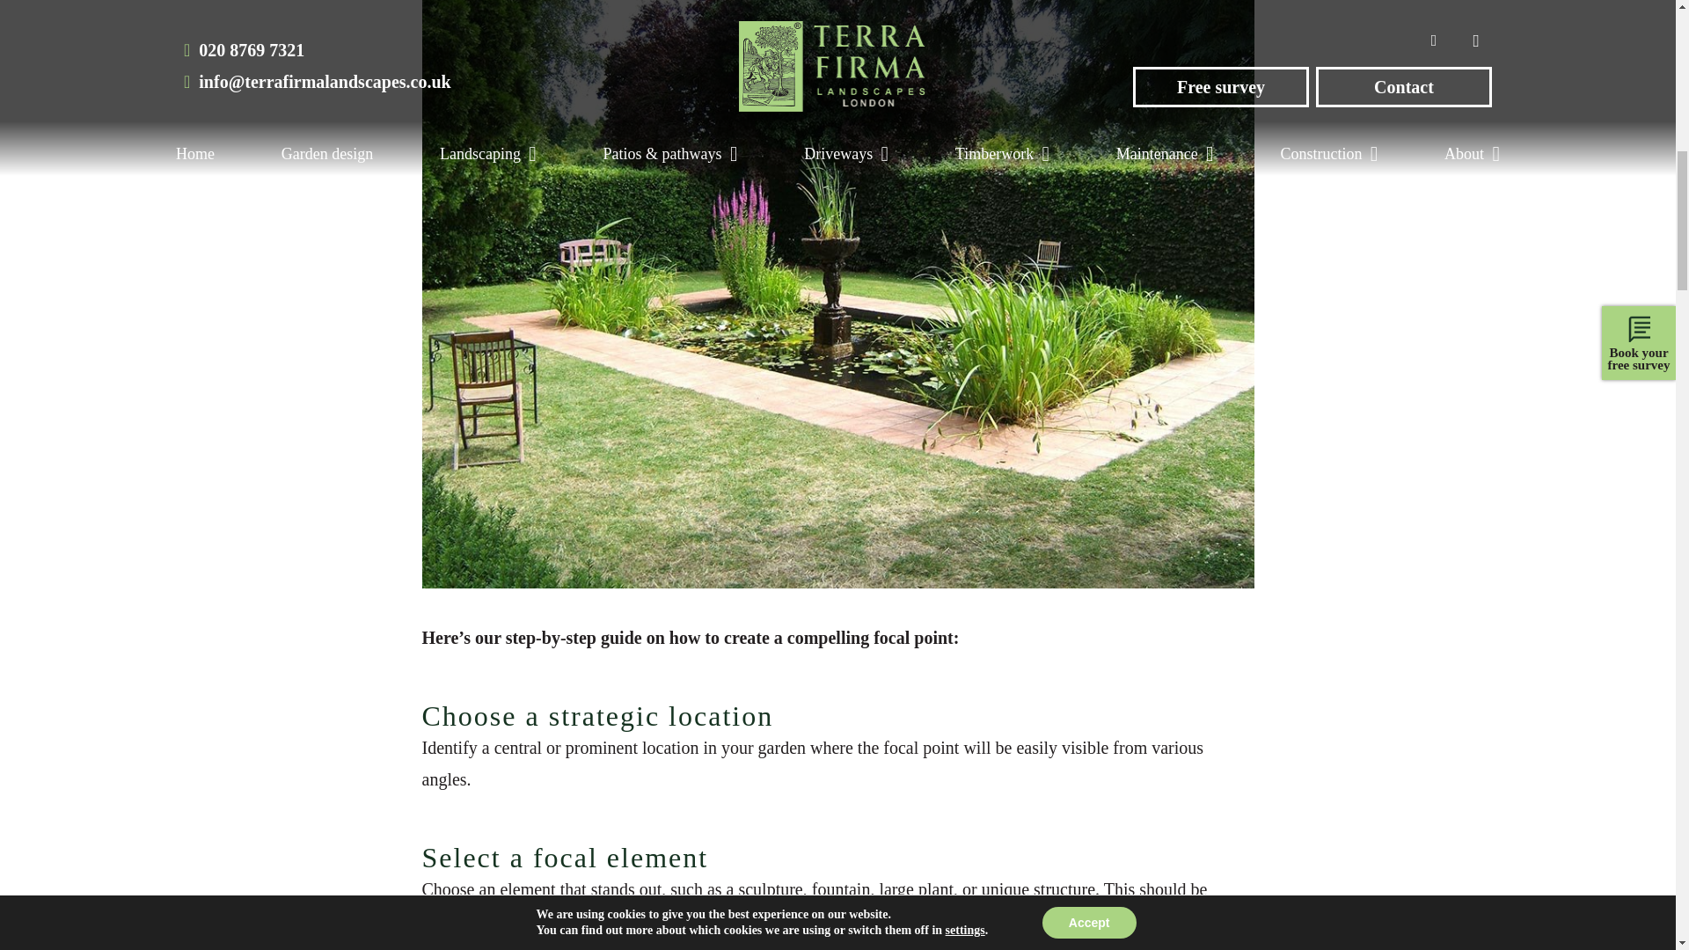 This screenshot has height=950, width=1689. What do you see at coordinates (1640, 30) in the screenshot?
I see `Back to top` at bounding box center [1640, 30].